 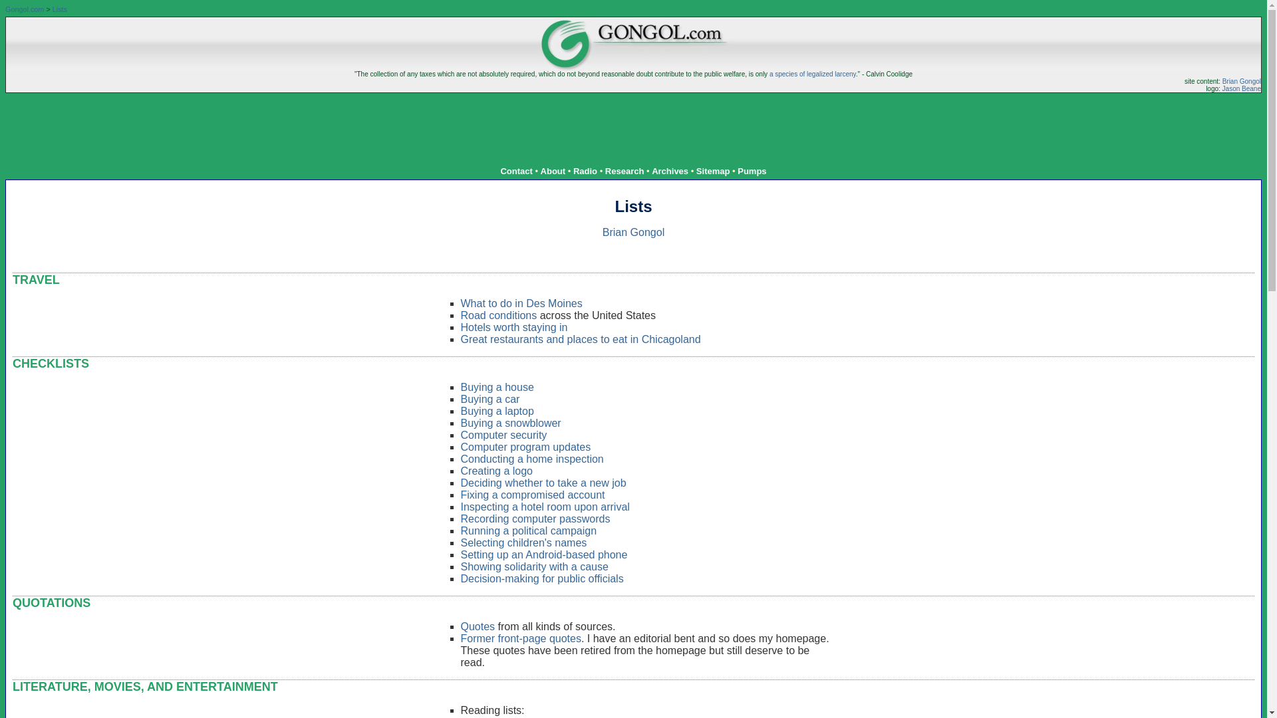 I want to click on Selecting children's names, so click(x=523, y=542).